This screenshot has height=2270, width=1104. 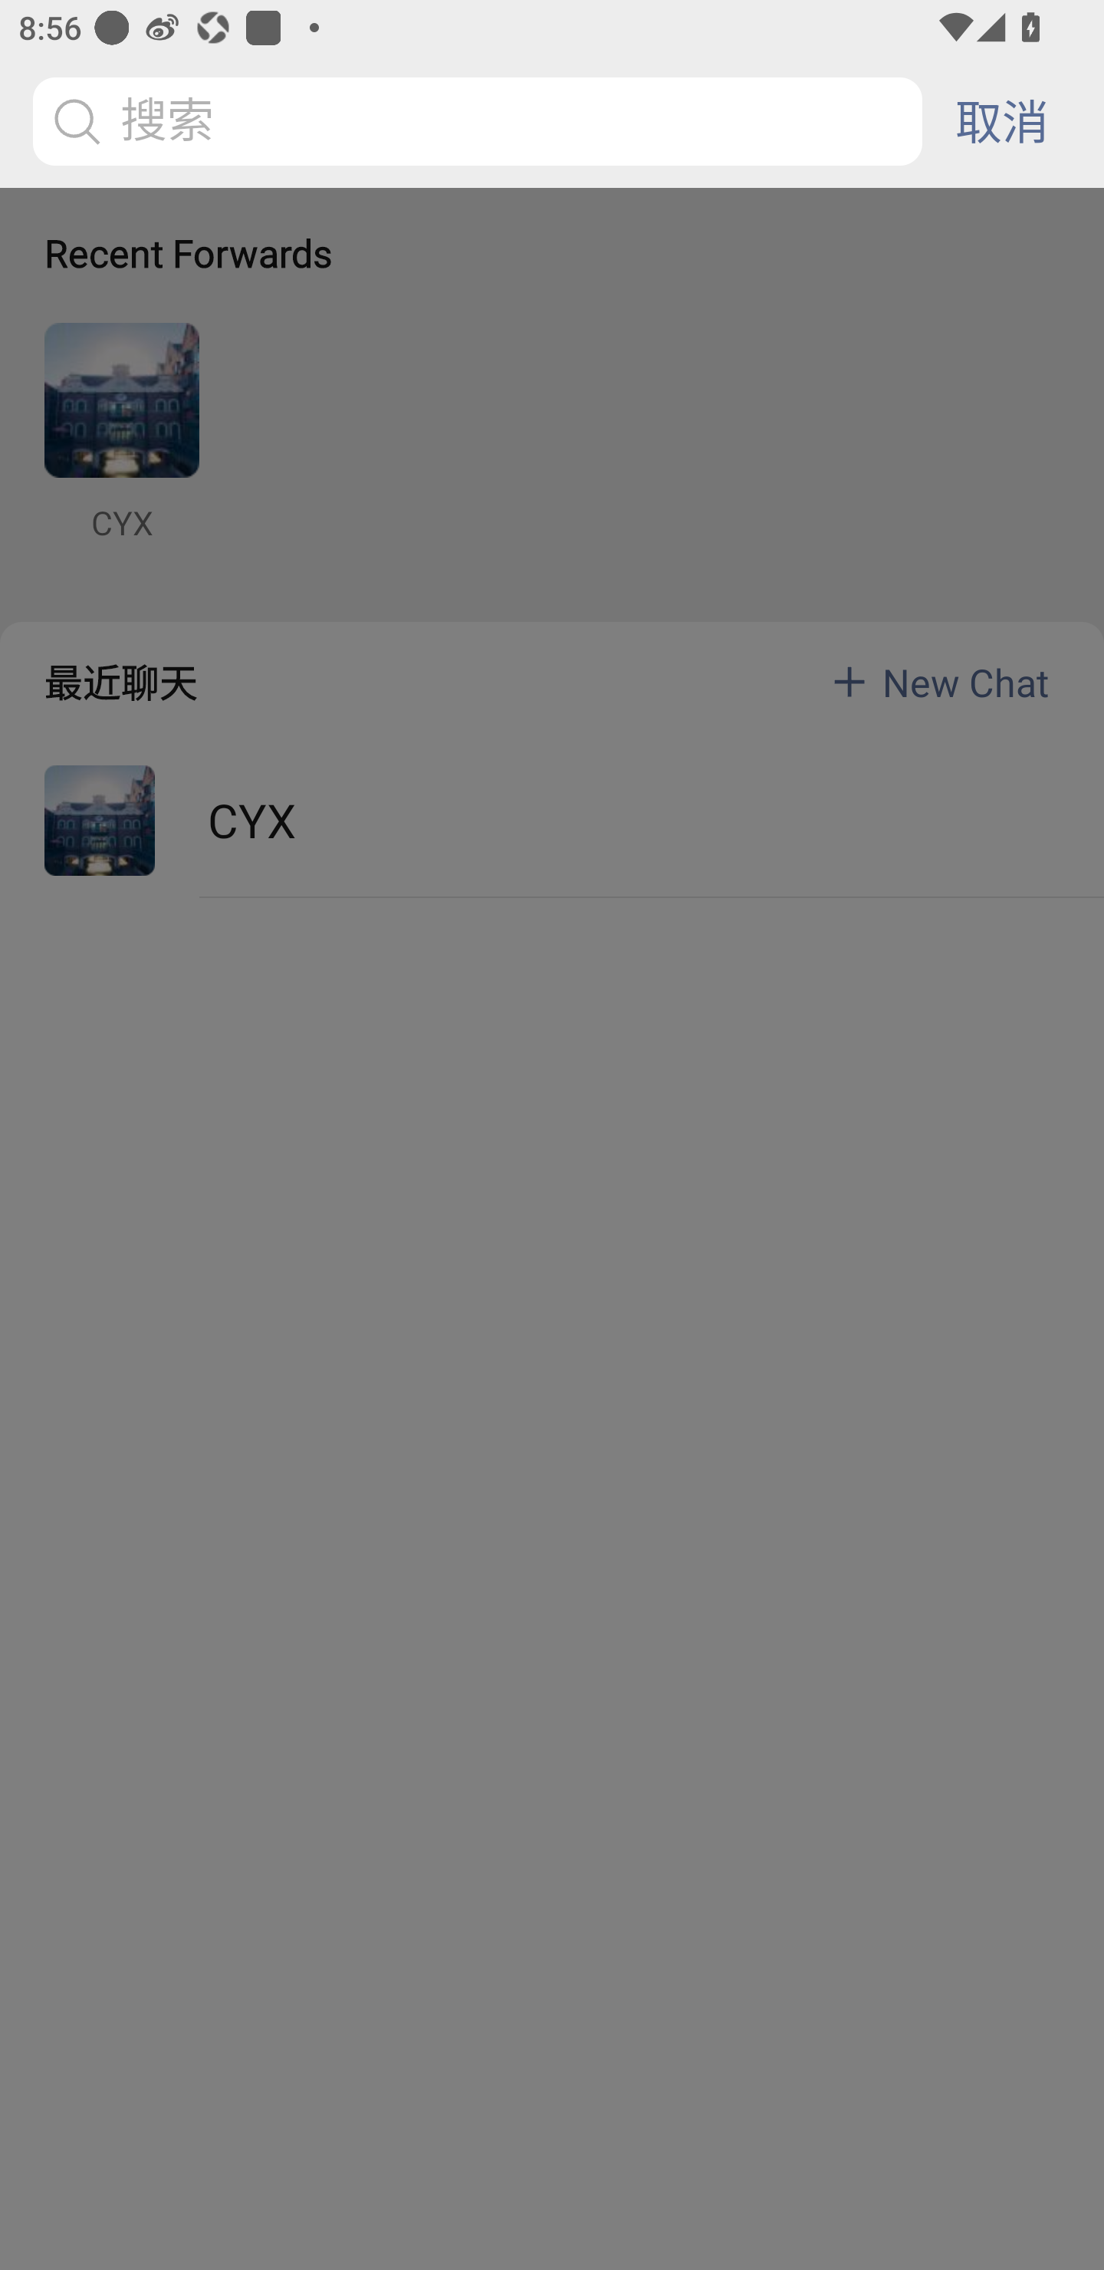 What do you see at coordinates (481, 121) in the screenshot?
I see `搜索` at bounding box center [481, 121].